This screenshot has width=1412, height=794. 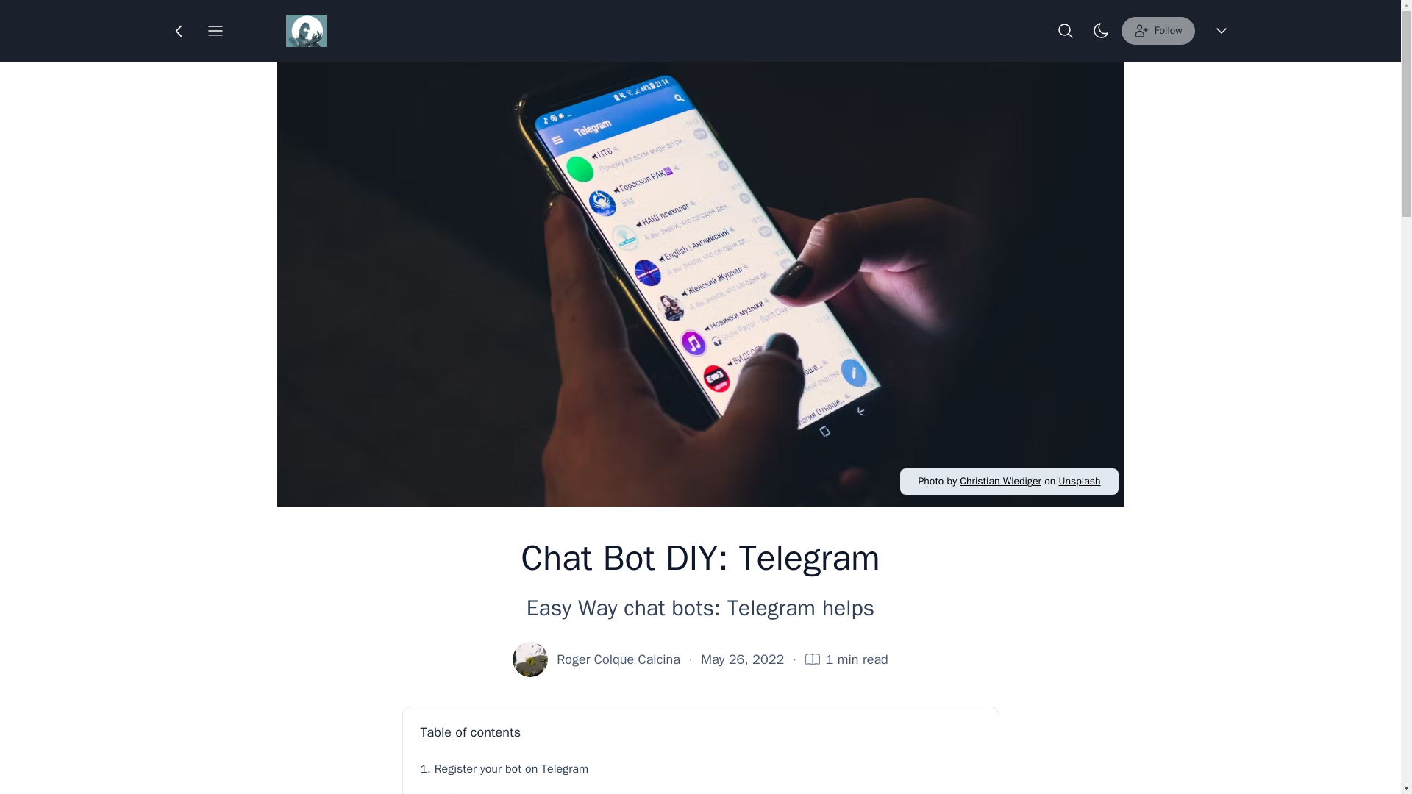 I want to click on May 26, 2022, so click(x=741, y=659).